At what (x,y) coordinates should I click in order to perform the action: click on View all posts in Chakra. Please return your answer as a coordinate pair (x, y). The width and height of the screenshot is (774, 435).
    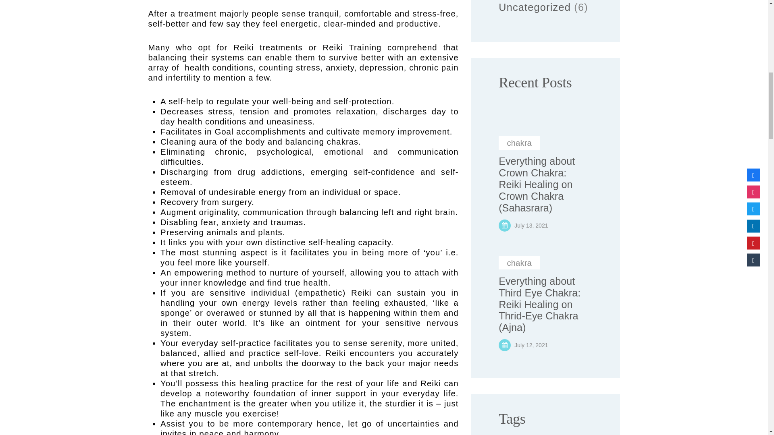
    Looking at the image, I should click on (519, 263).